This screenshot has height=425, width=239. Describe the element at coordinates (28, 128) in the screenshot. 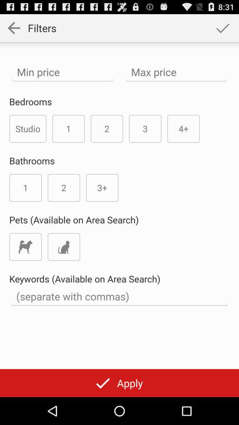

I see `turn on the studio` at that location.